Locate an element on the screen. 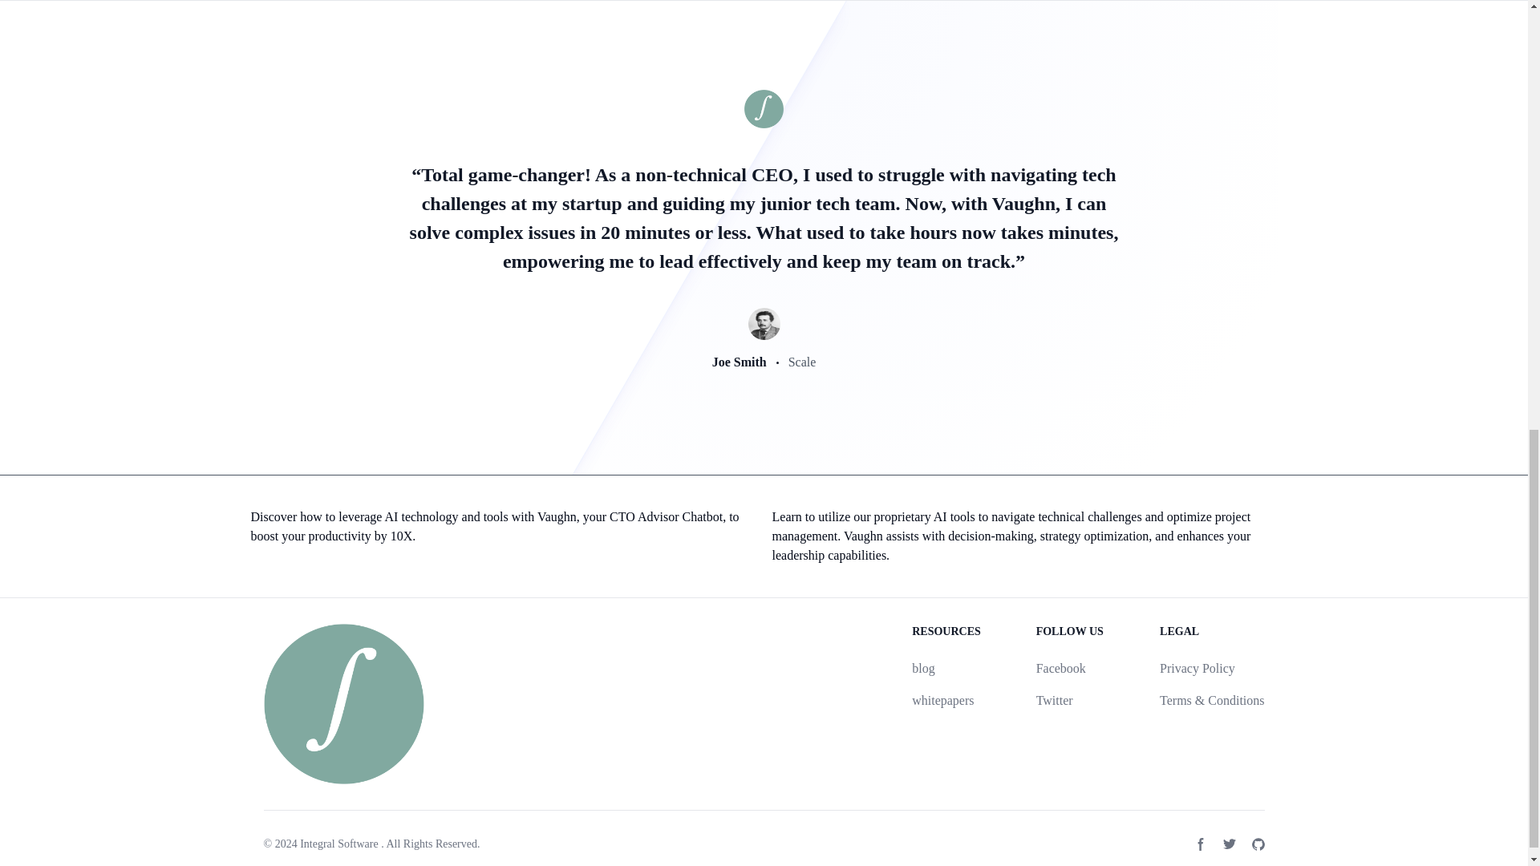 This screenshot has height=866, width=1540. Twitter is located at coordinates (1055, 701).